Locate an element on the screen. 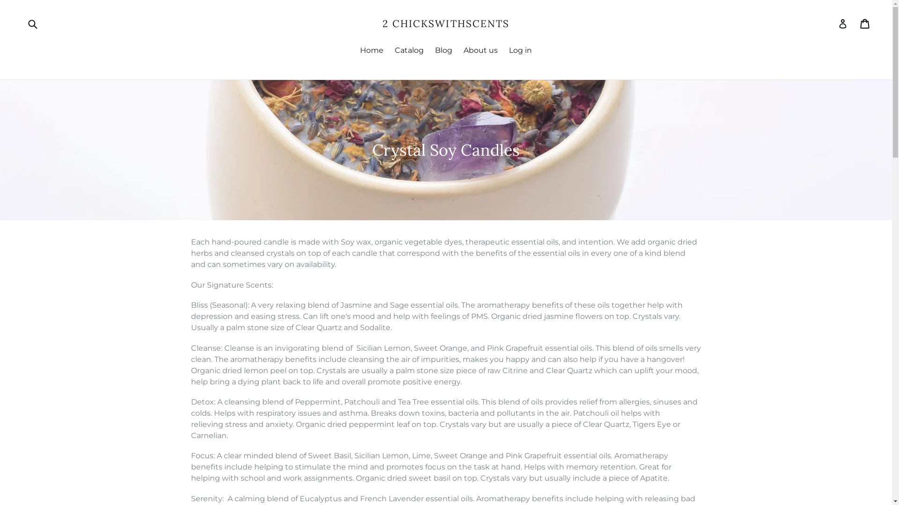 The height and width of the screenshot is (505, 899). Blog is located at coordinates (444, 51).